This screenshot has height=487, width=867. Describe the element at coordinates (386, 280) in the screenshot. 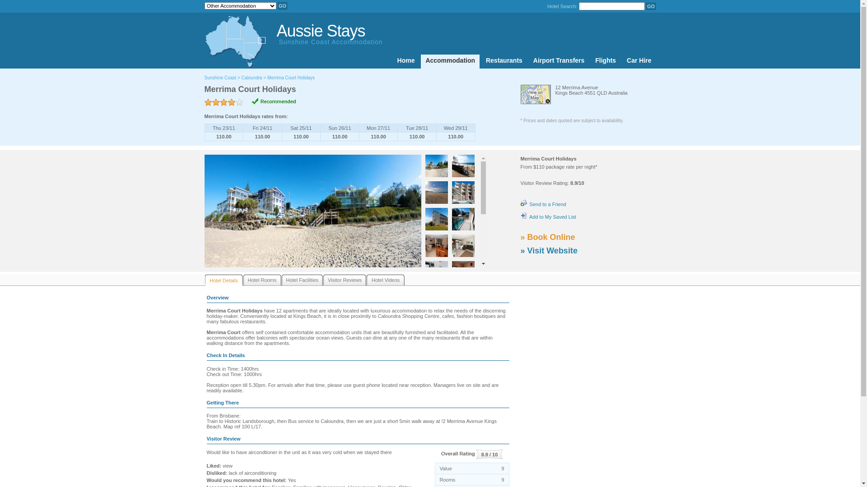

I see `Hotel Videos` at that location.